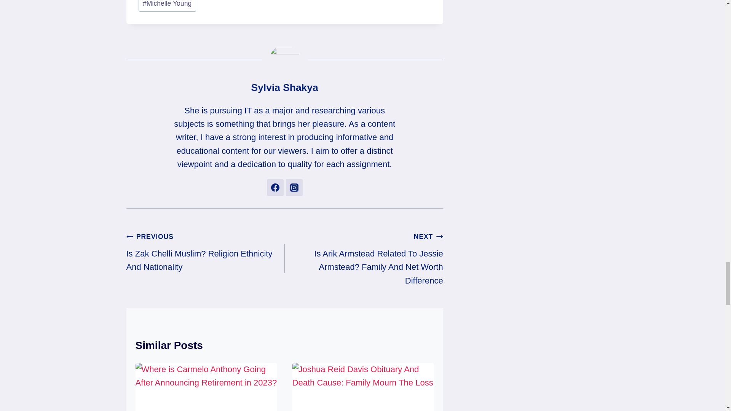 The image size is (731, 411). Describe the element at coordinates (167, 6) in the screenshot. I see `Michelle Young` at that location.